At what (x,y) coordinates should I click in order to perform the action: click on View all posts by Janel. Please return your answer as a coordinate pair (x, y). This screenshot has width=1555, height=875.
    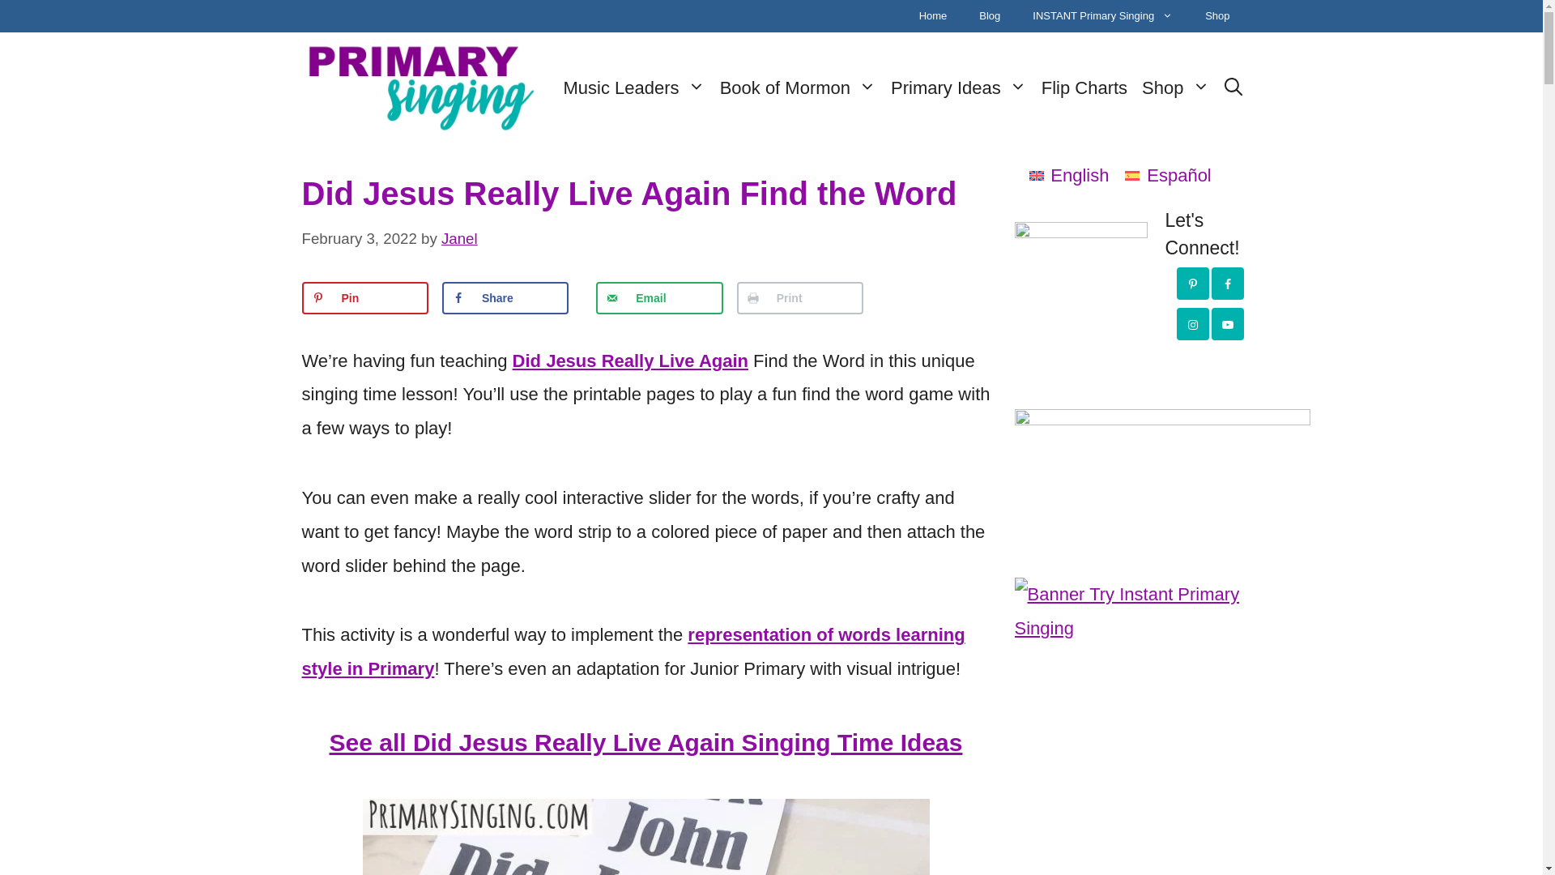
    Looking at the image, I should click on (459, 238).